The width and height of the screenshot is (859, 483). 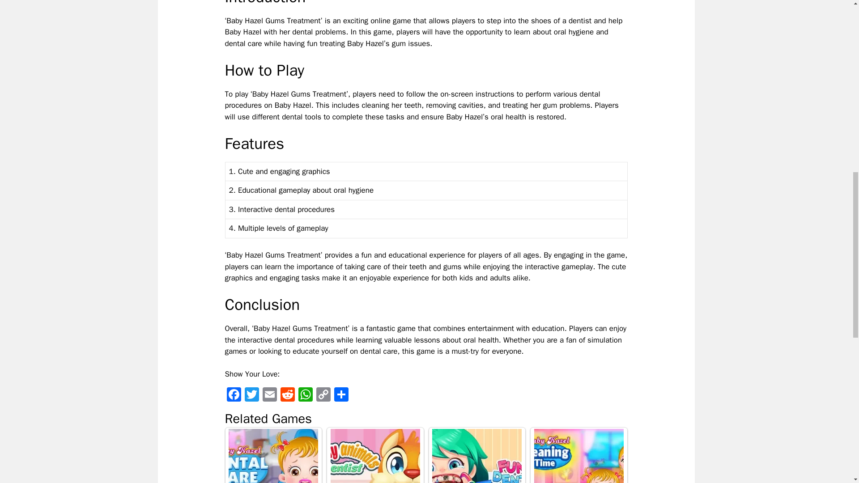 I want to click on Email, so click(x=269, y=395).